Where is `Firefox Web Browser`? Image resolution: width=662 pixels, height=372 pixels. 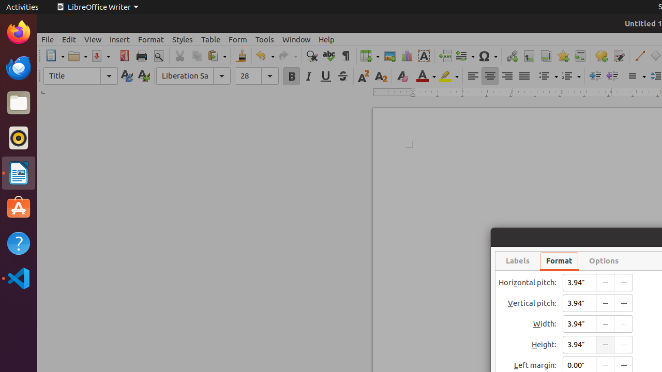
Firefox Web Browser is located at coordinates (19, 33).